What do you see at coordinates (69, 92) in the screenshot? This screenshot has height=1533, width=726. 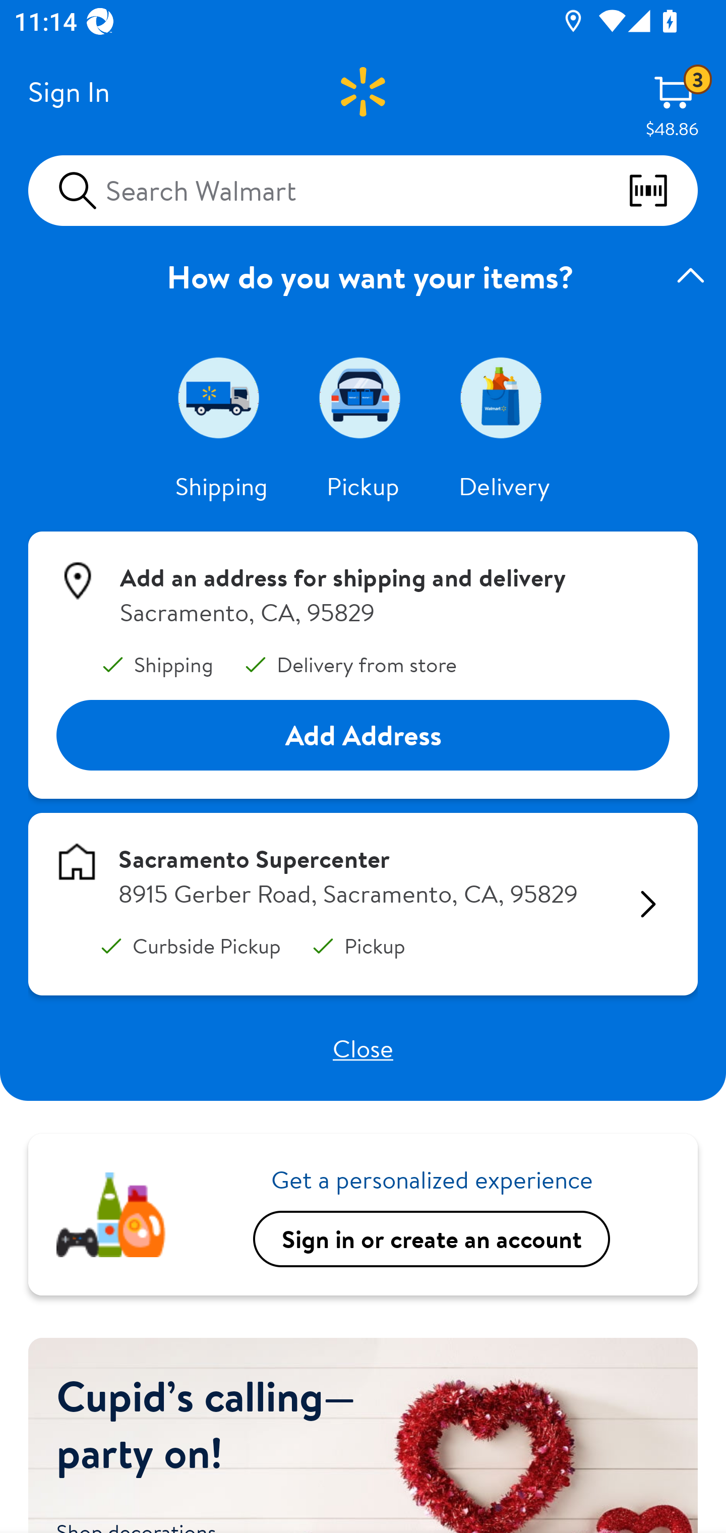 I see `Sign In` at bounding box center [69, 92].